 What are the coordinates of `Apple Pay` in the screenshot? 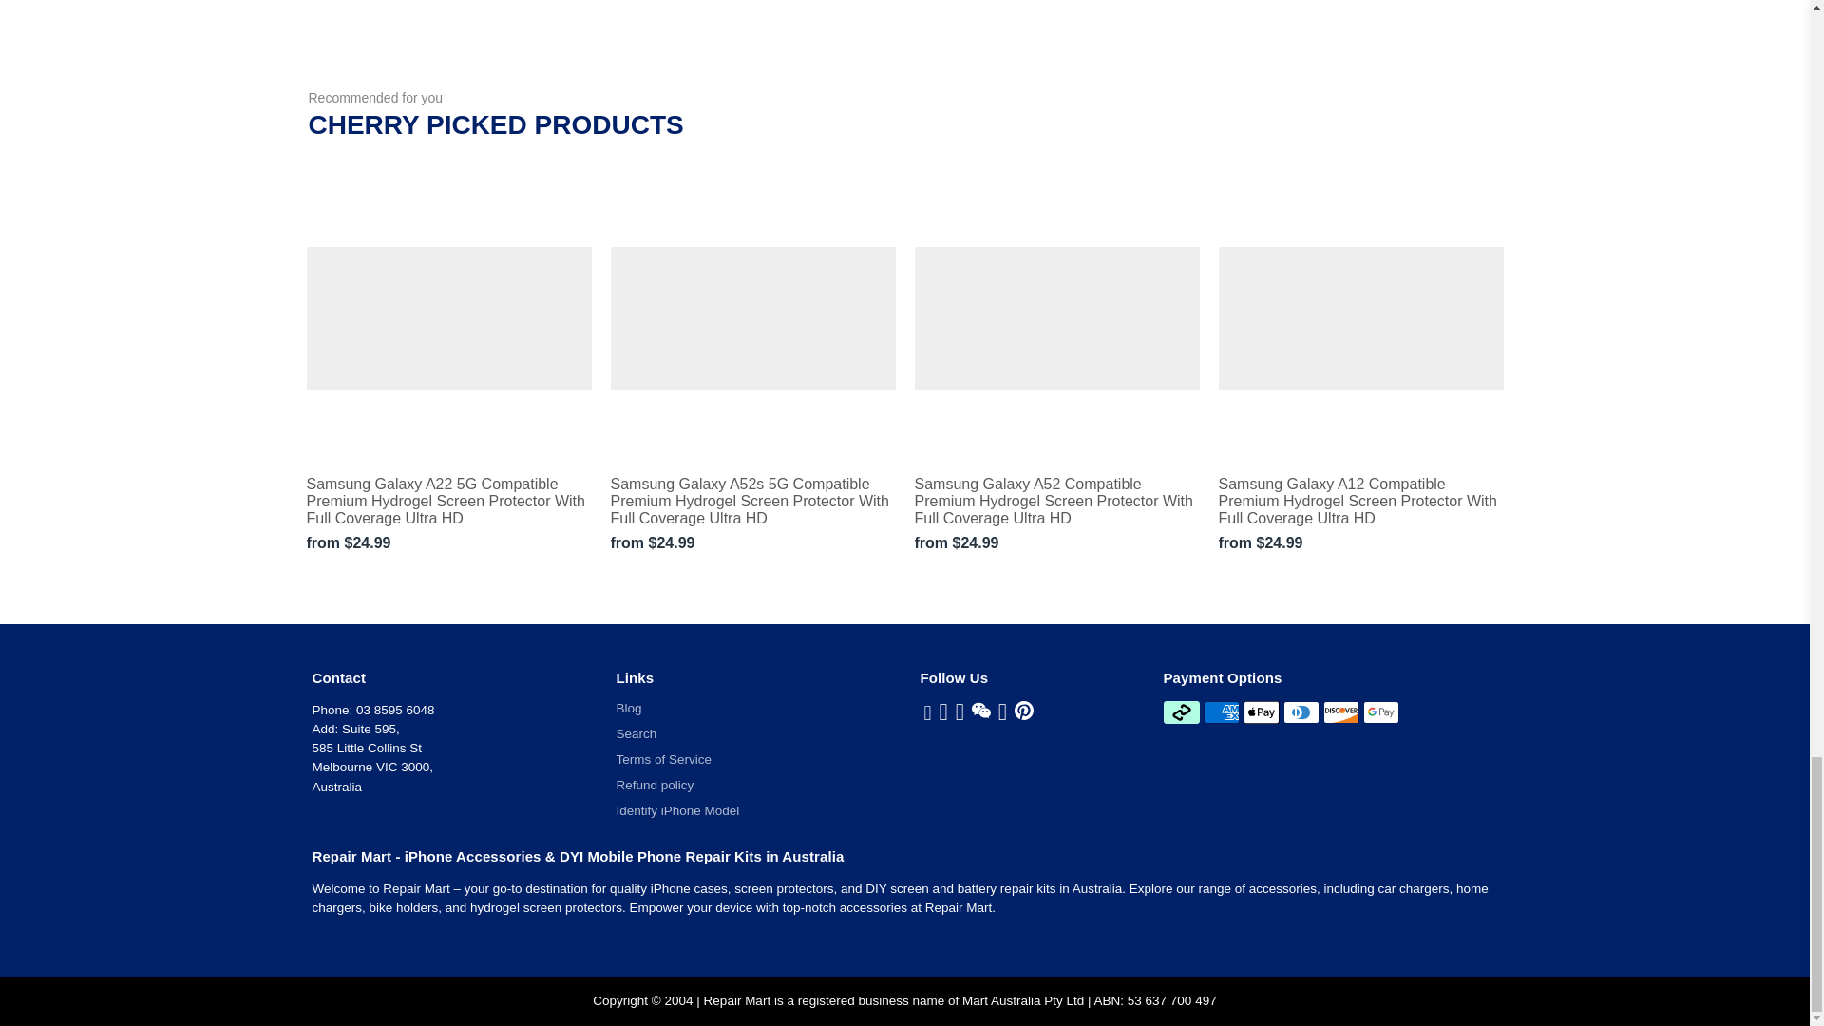 It's located at (1262, 712).